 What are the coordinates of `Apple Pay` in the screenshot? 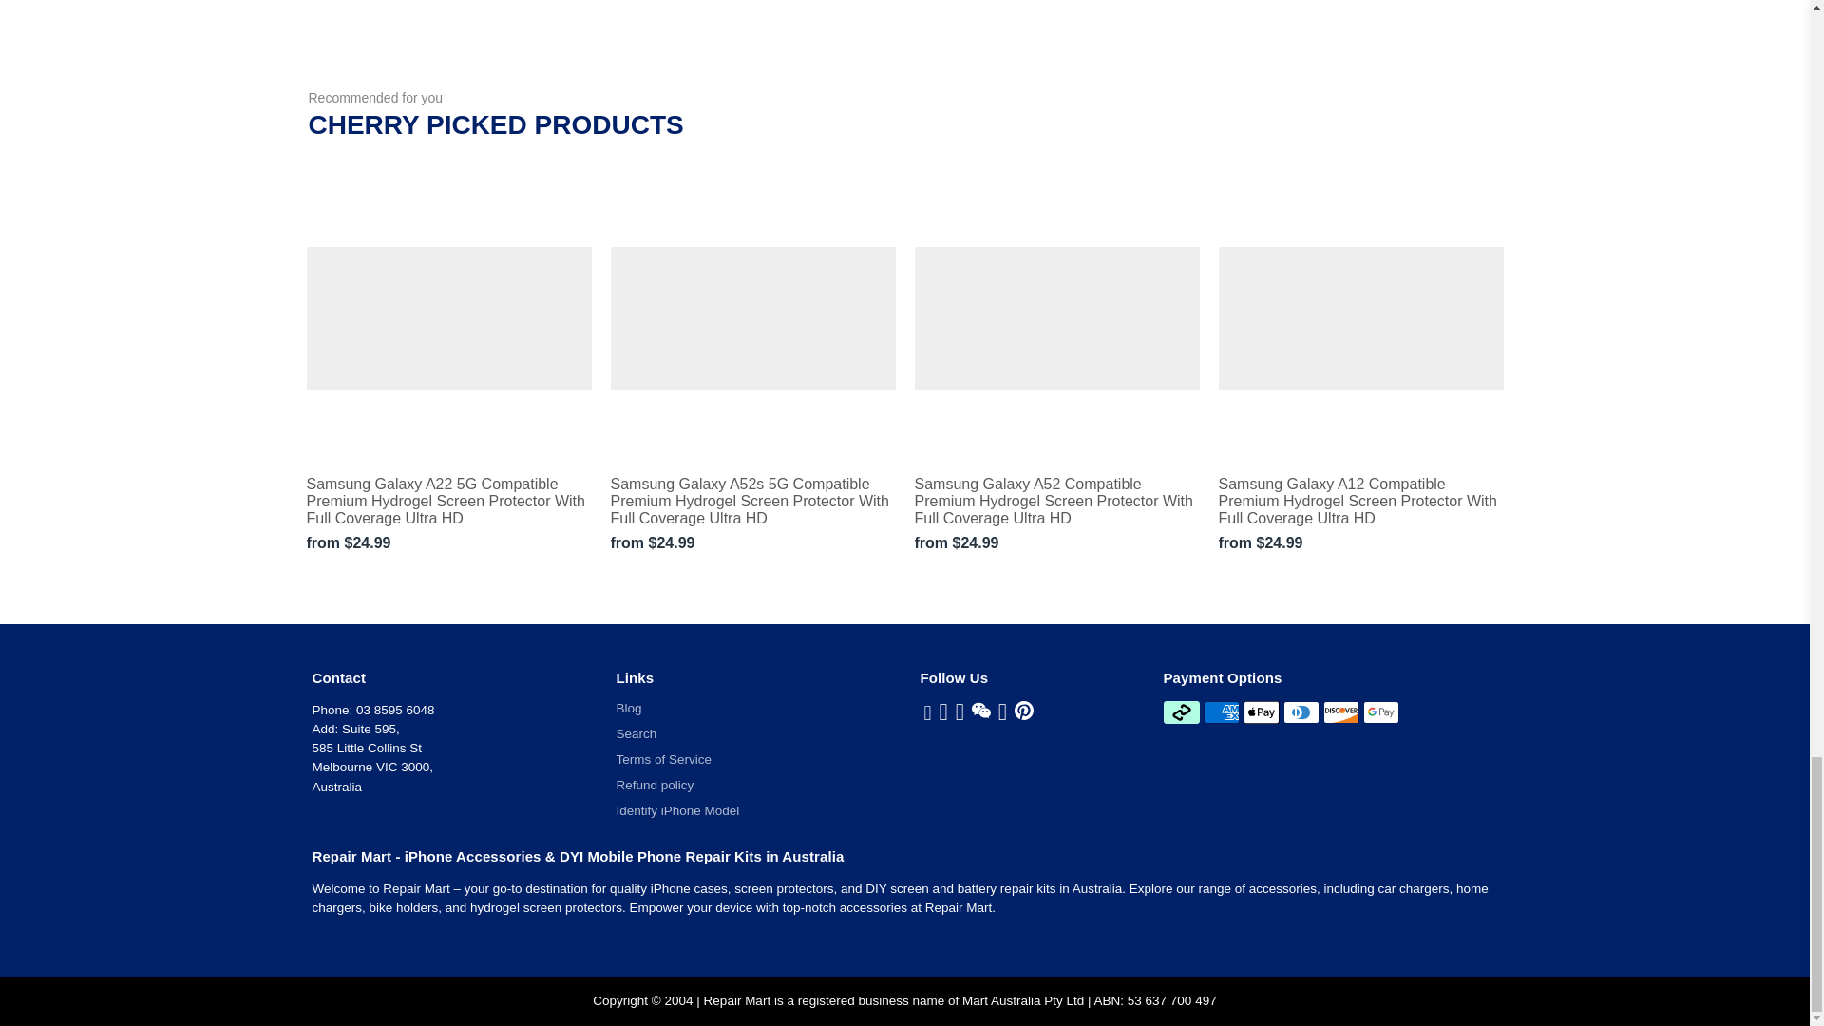 It's located at (1262, 712).